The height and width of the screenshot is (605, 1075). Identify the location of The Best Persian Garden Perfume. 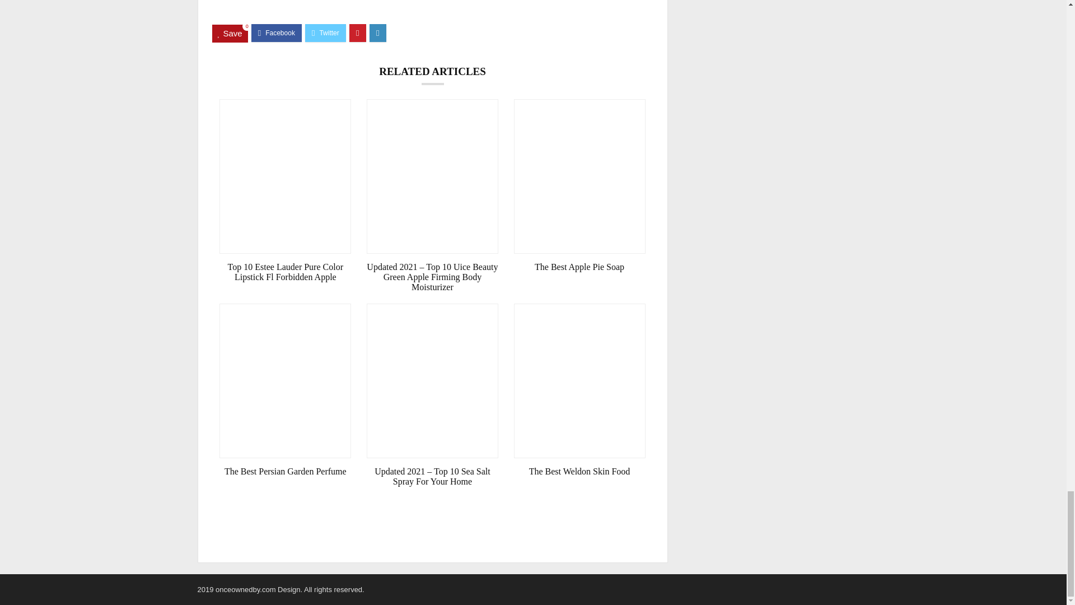
(285, 472).